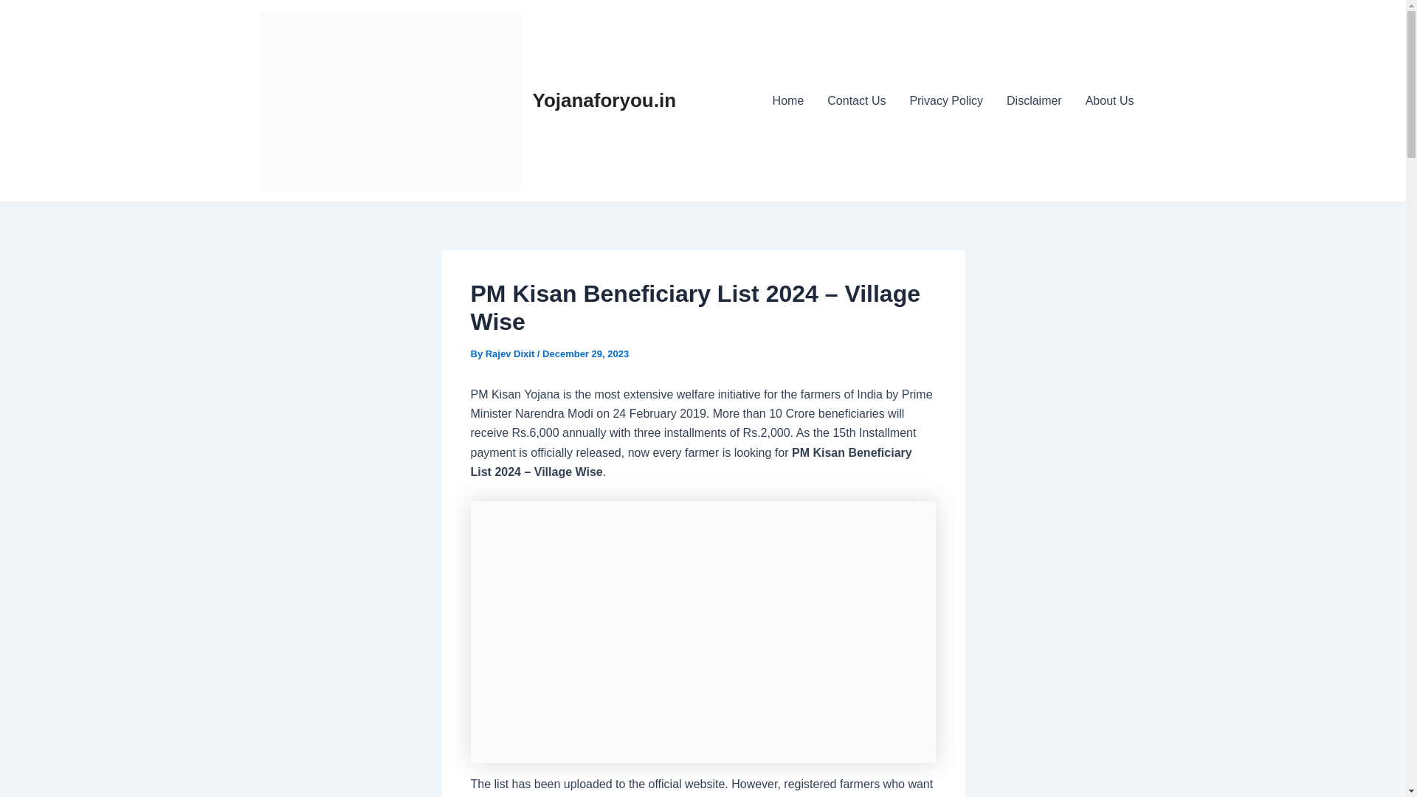  What do you see at coordinates (604, 100) in the screenshot?
I see `Yojanaforyou.in` at bounding box center [604, 100].